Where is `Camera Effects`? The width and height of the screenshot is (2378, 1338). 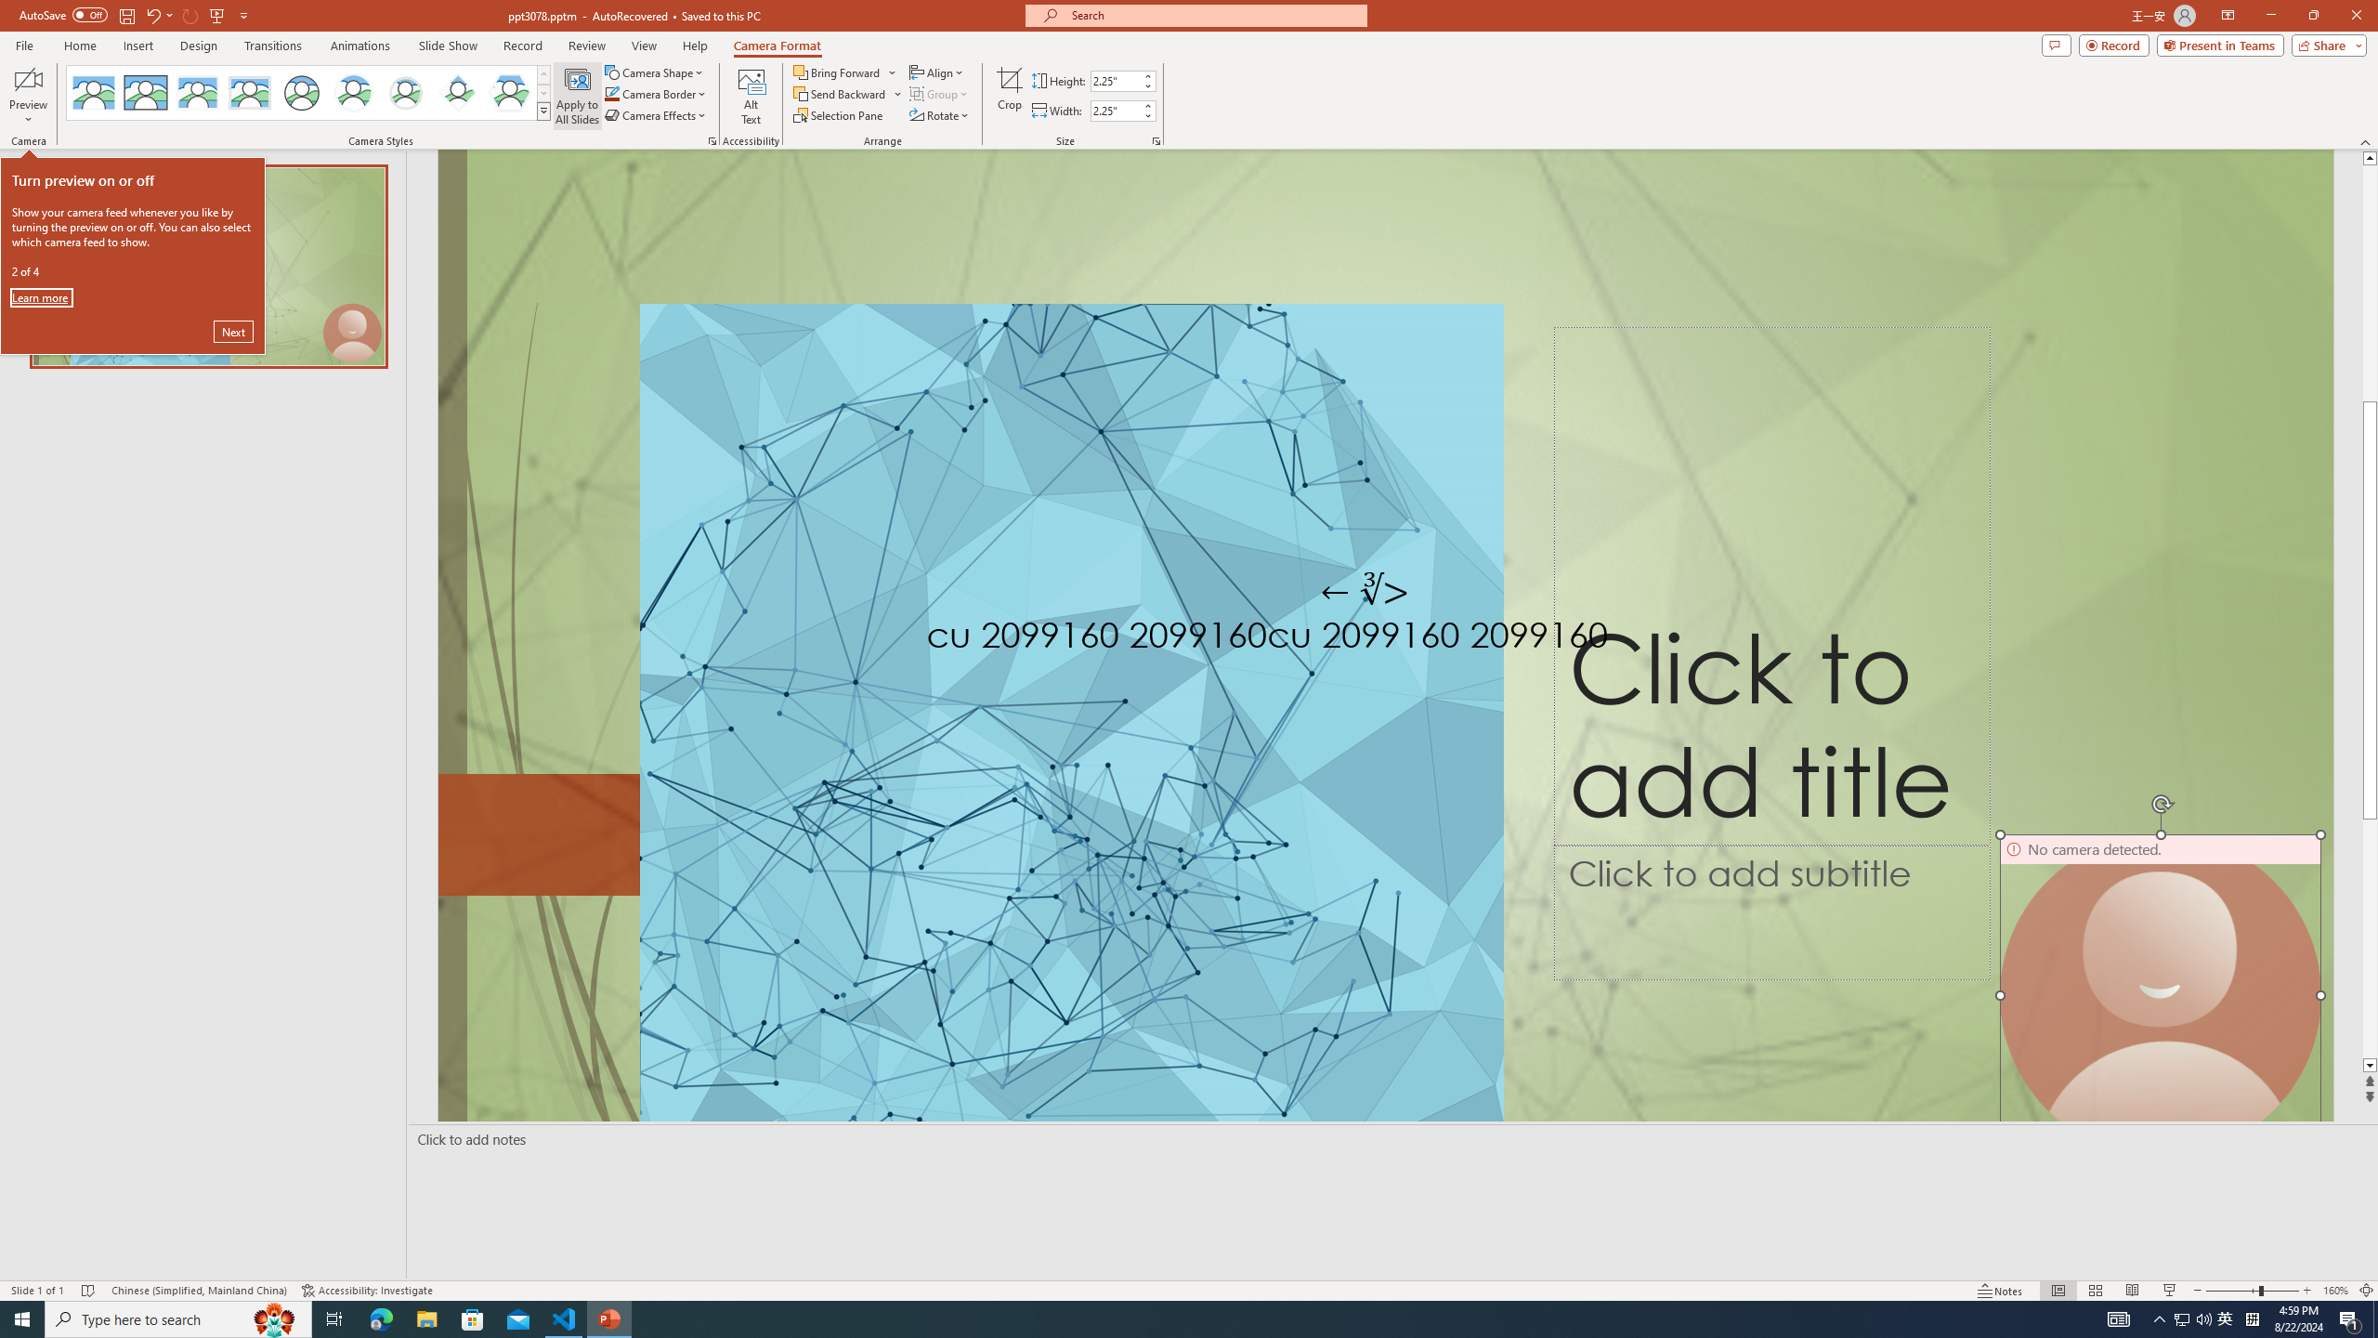 Camera Effects is located at coordinates (658, 115).